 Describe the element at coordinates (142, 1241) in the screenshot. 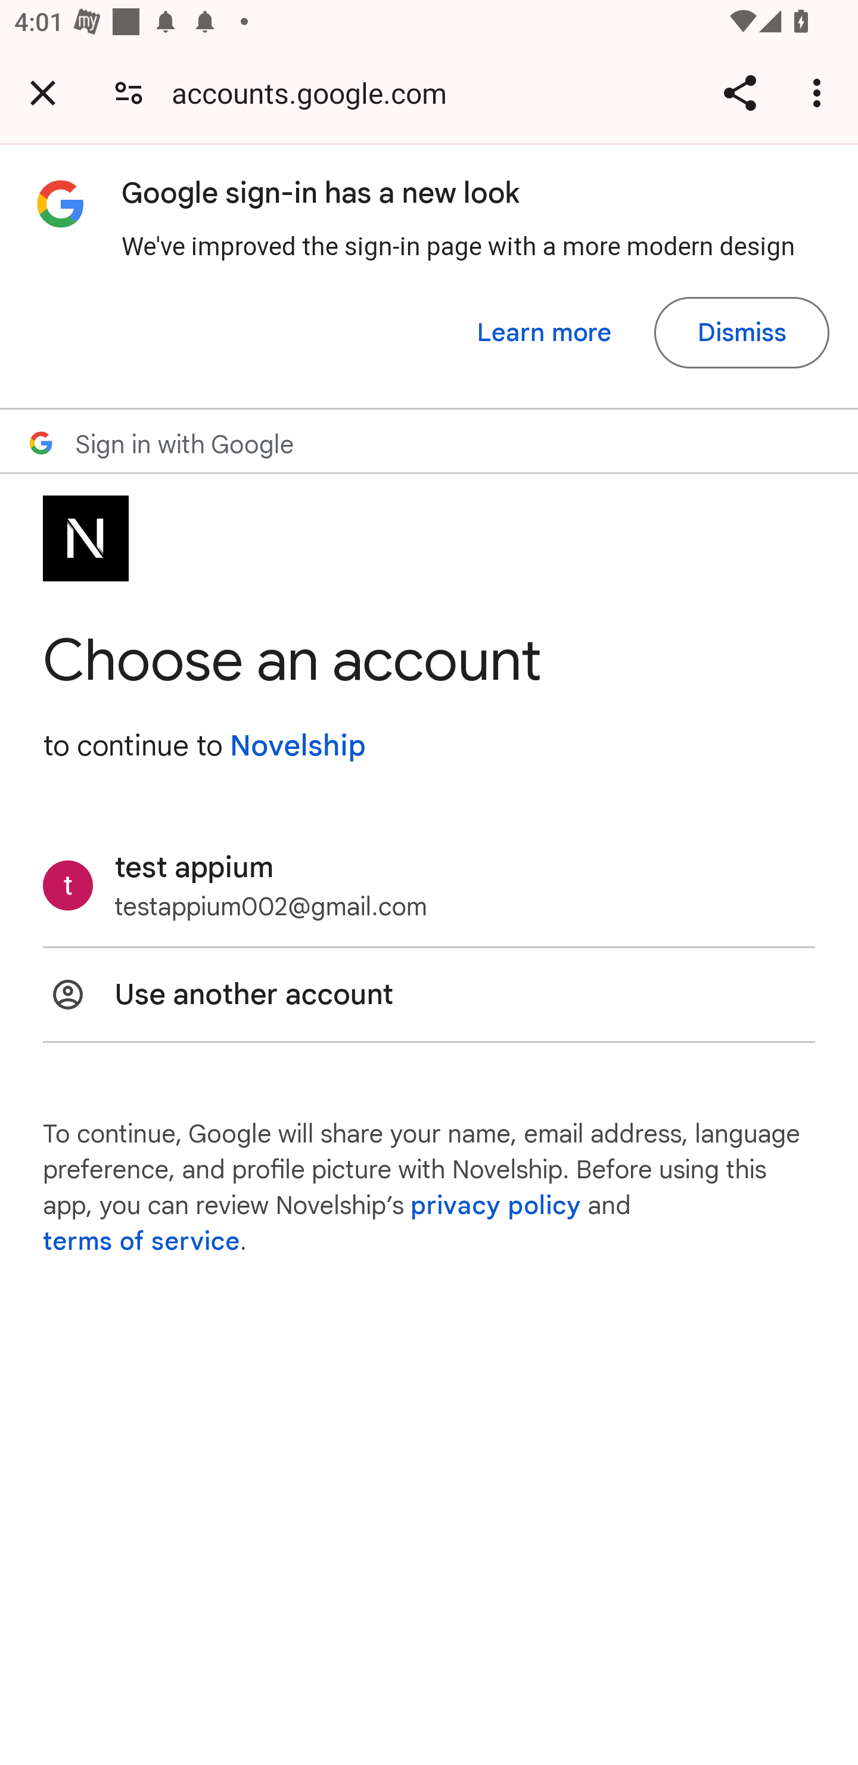

I see `terms of service` at that location.